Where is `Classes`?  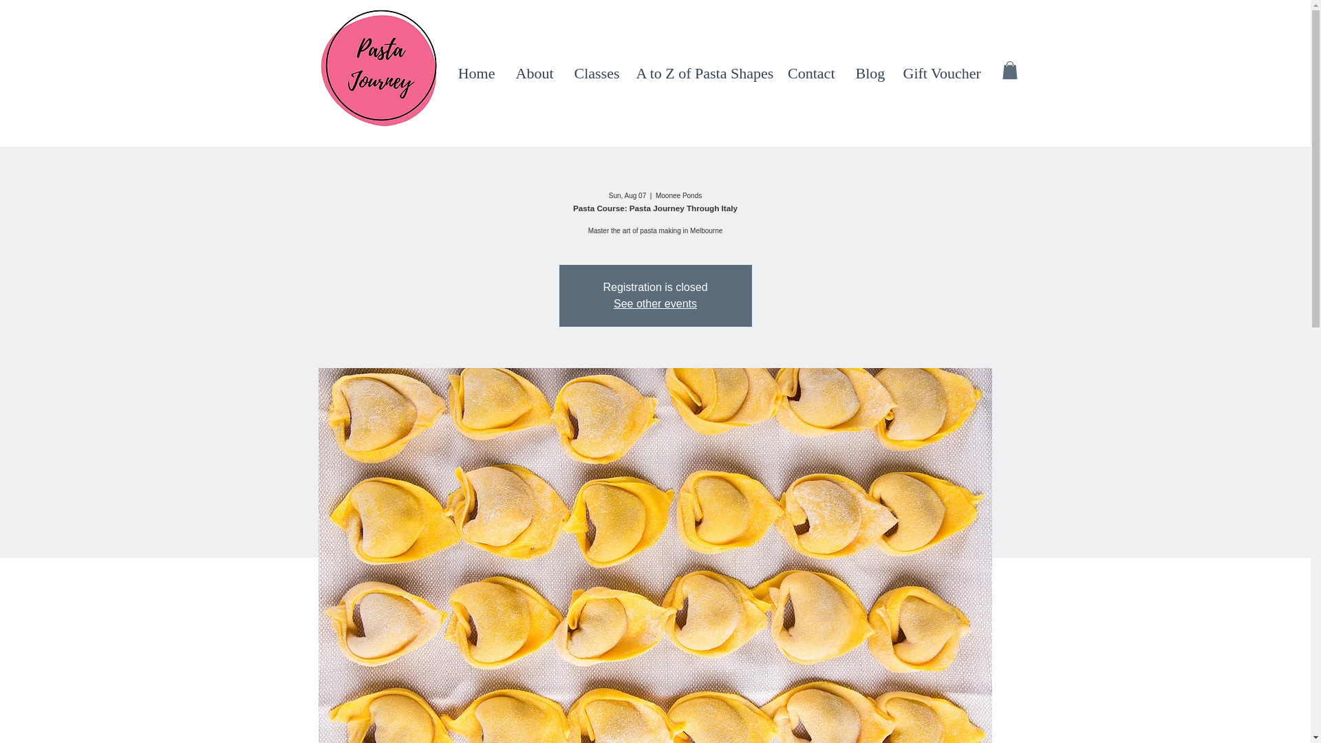
Classes is located at coordinates (594, 73).